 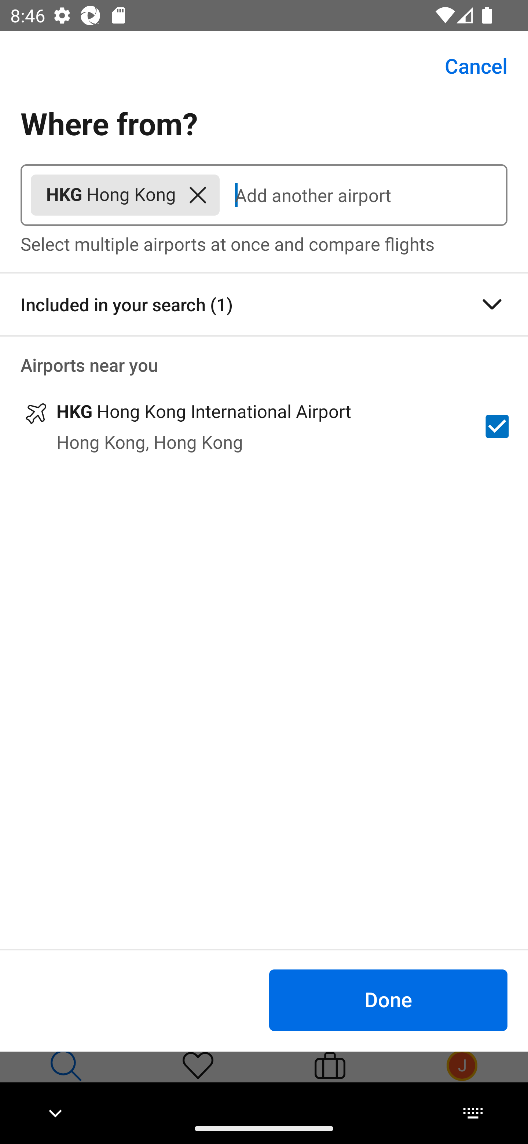 What do you see at coordinates (264, 304) in the screenshot?
I see `Included in your search (1)` at bounding box center [264, 304].